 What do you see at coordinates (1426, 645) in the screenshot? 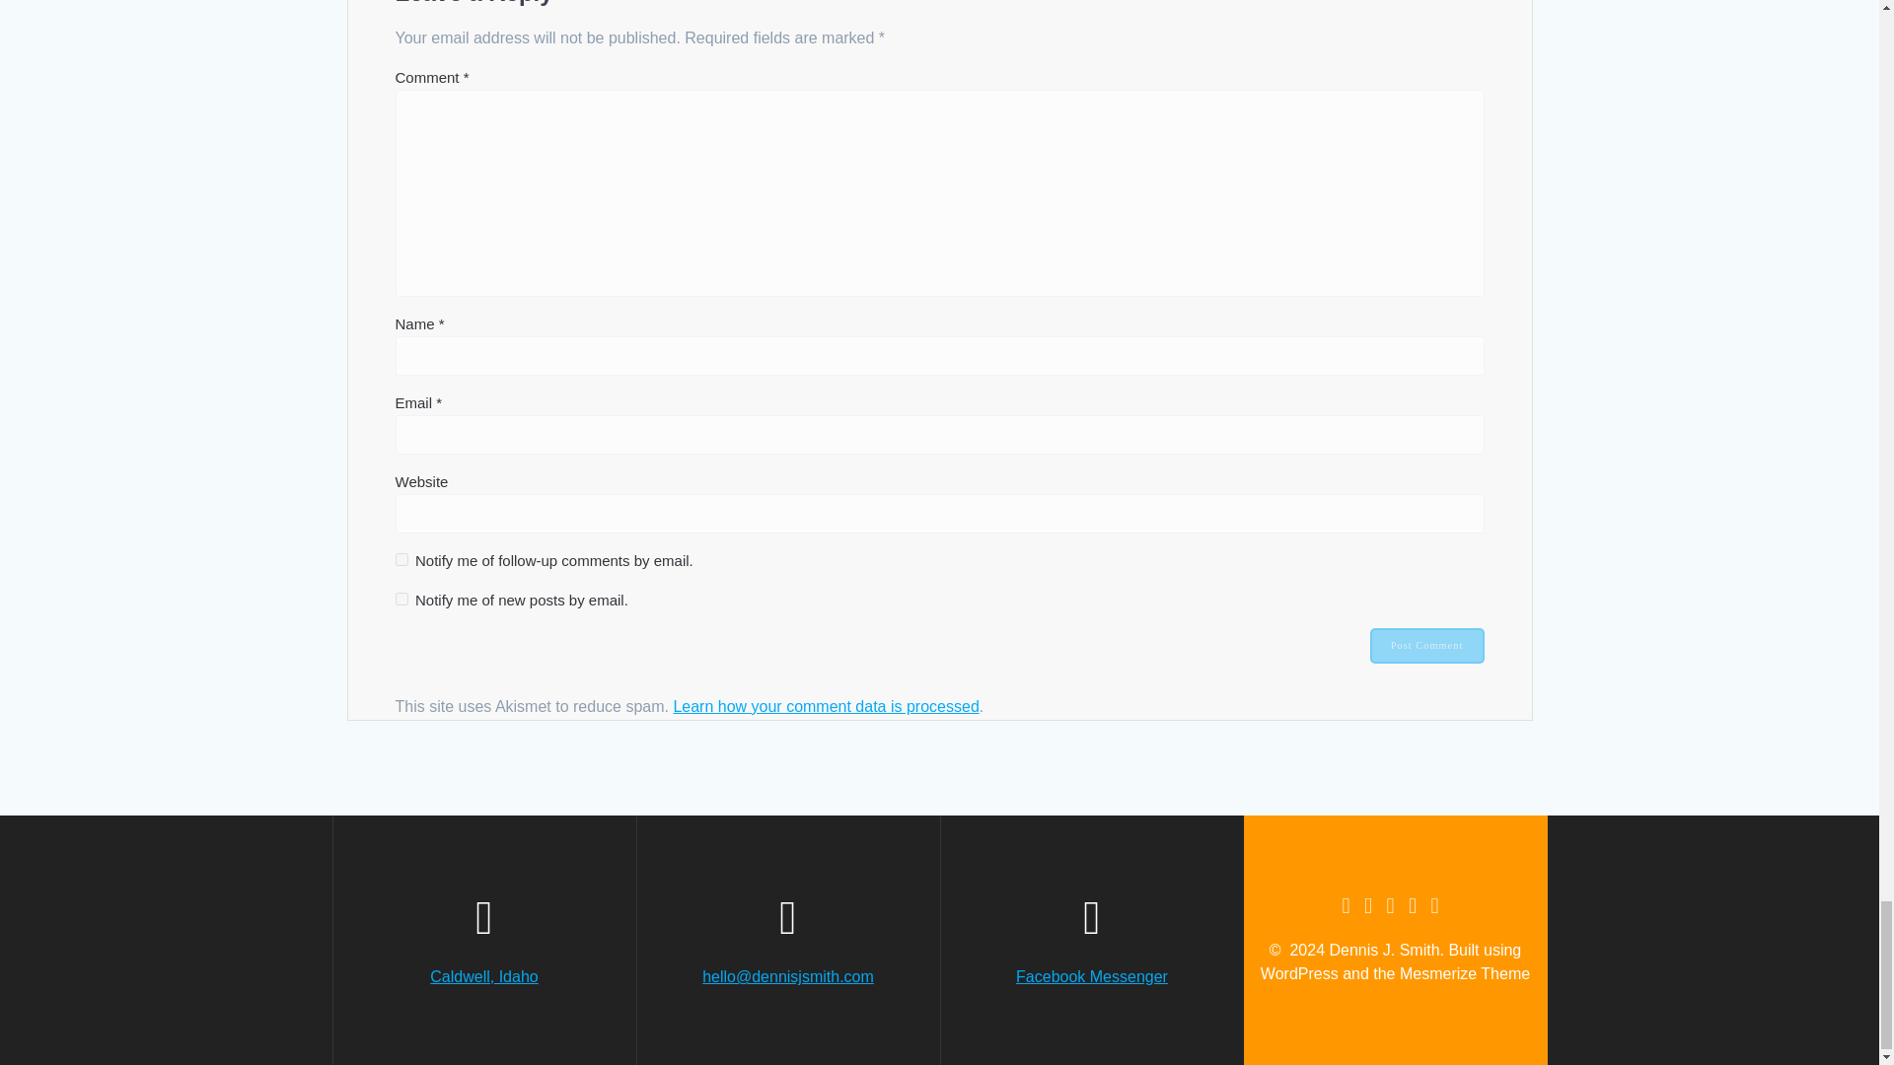
I see `Post Comment` at bounding box center [1426, 645].